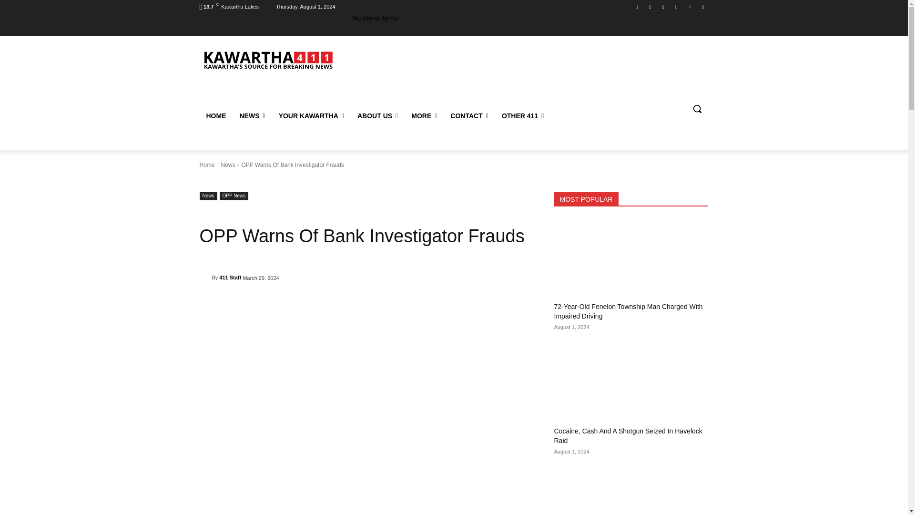 Image resolution: width=915 pixels, height=515 pixels. What do you see at coordinates (267, 59) in the screenshot?
I see `Kawartha 411 News` at bounding box center [267, 59].